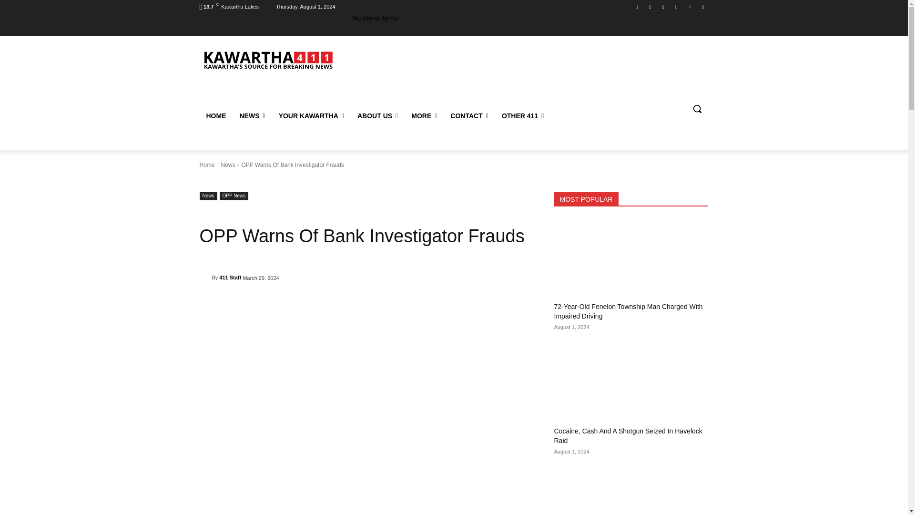 Image resolution: width=915 pixels, height=515 pixels. What do you see at coordinates (267, 59) in the screenshot?
I see `Kawartha 411 News` at bounding box center [267, 59].